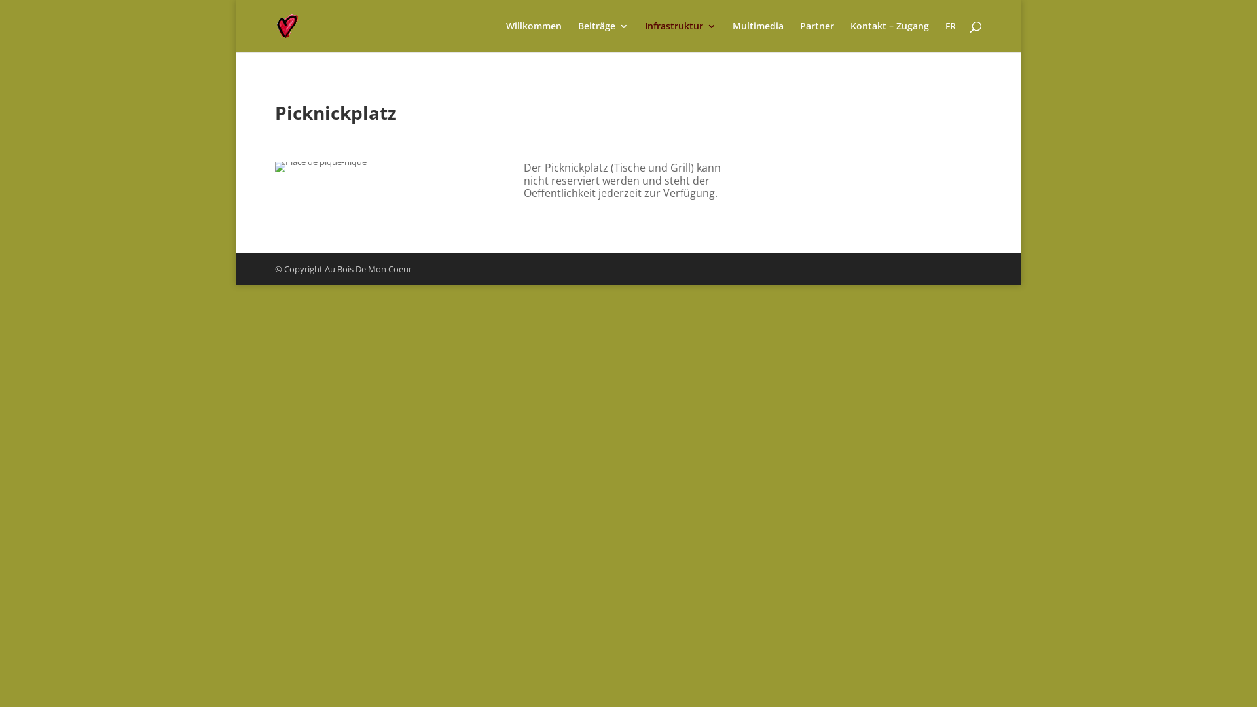 This screenshot has height=707, width=1257. I want to click on Willkommen, so click(534, 37).